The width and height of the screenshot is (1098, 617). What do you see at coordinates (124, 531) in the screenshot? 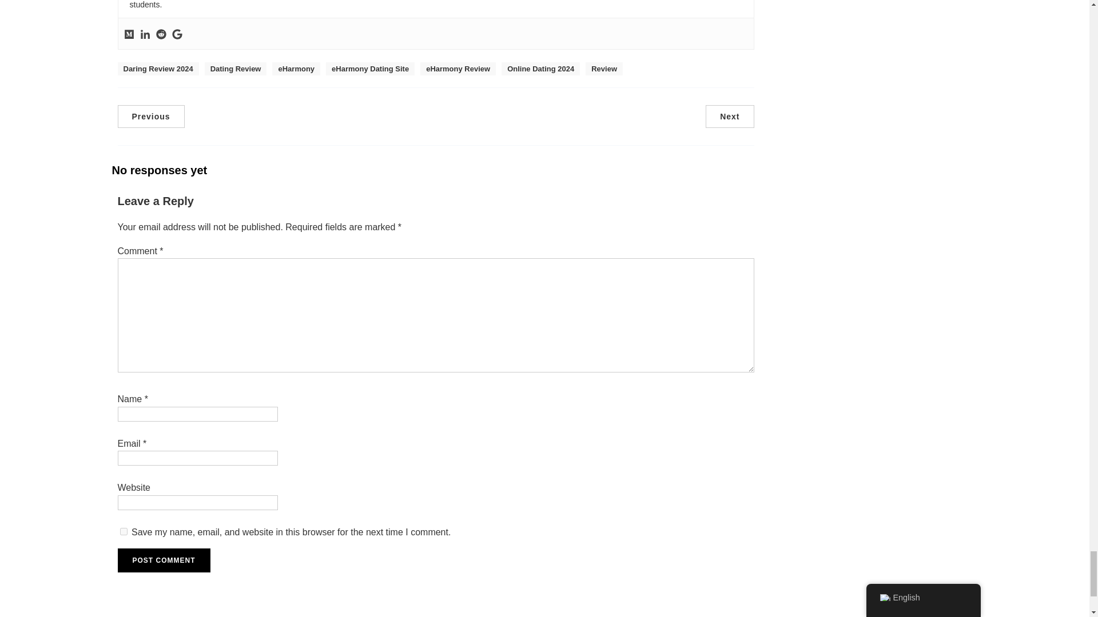
I see `yes` at bounding box center [124, 531].